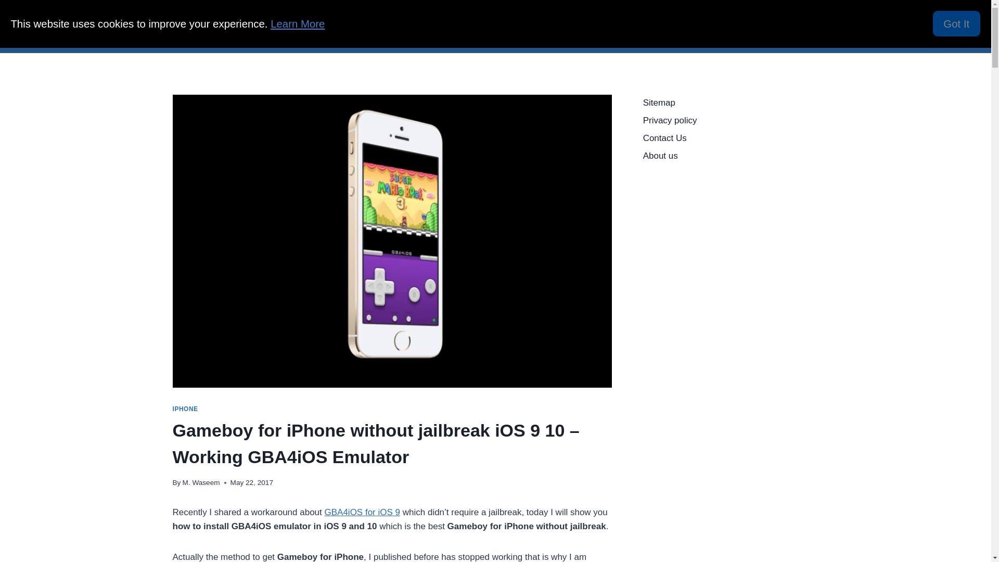 This screenshot has height=562, width=999. Describe the element at coordinates (727, 26) in the screenshot. I see `Reviews` at that location.